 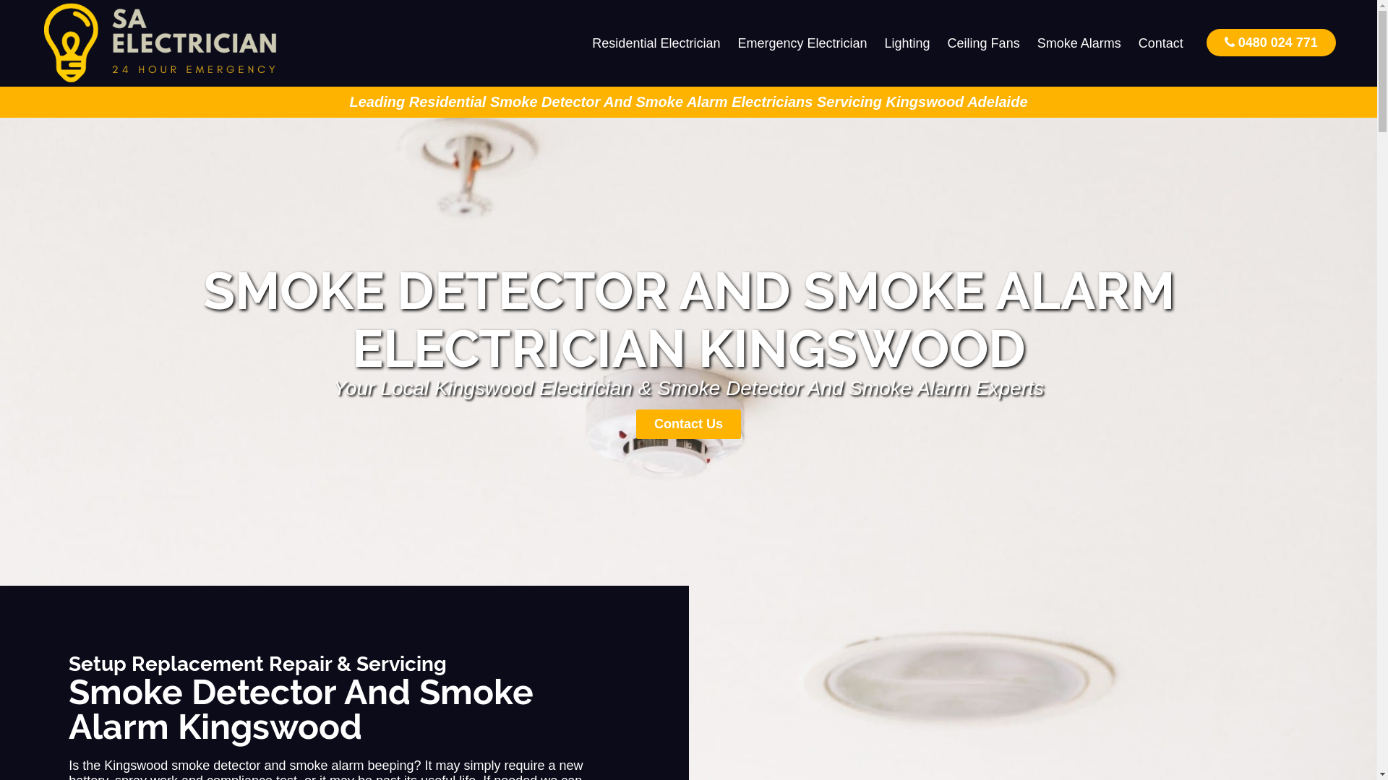 What do you see at coordinates (984, 43) in the screenshot?
I see `Ceiling Fans` at bounding box center [984, 43].